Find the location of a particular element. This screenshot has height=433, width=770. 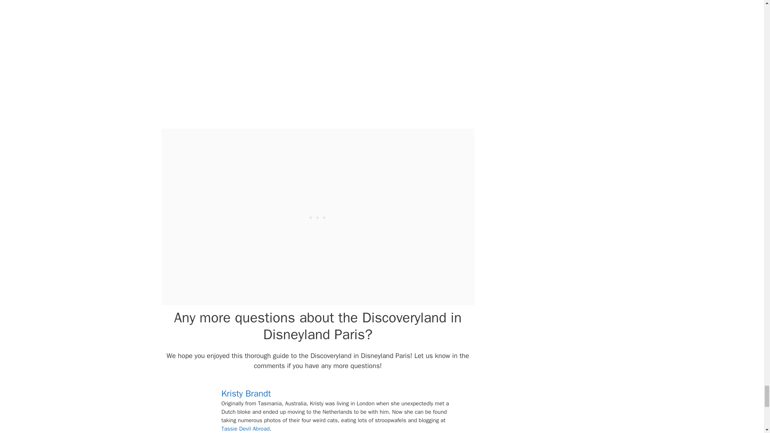

Tassie Devil Abroad is located at coordinates (245, 428).